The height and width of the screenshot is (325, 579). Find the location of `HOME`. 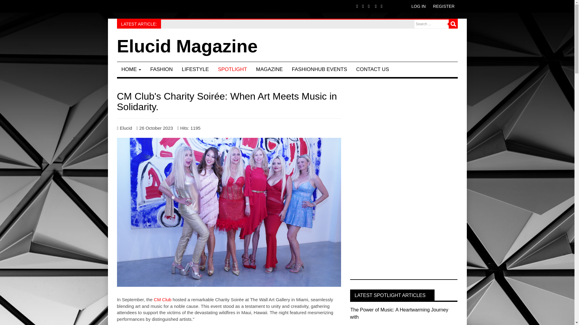

HOME is located at coordinates (131, 69).